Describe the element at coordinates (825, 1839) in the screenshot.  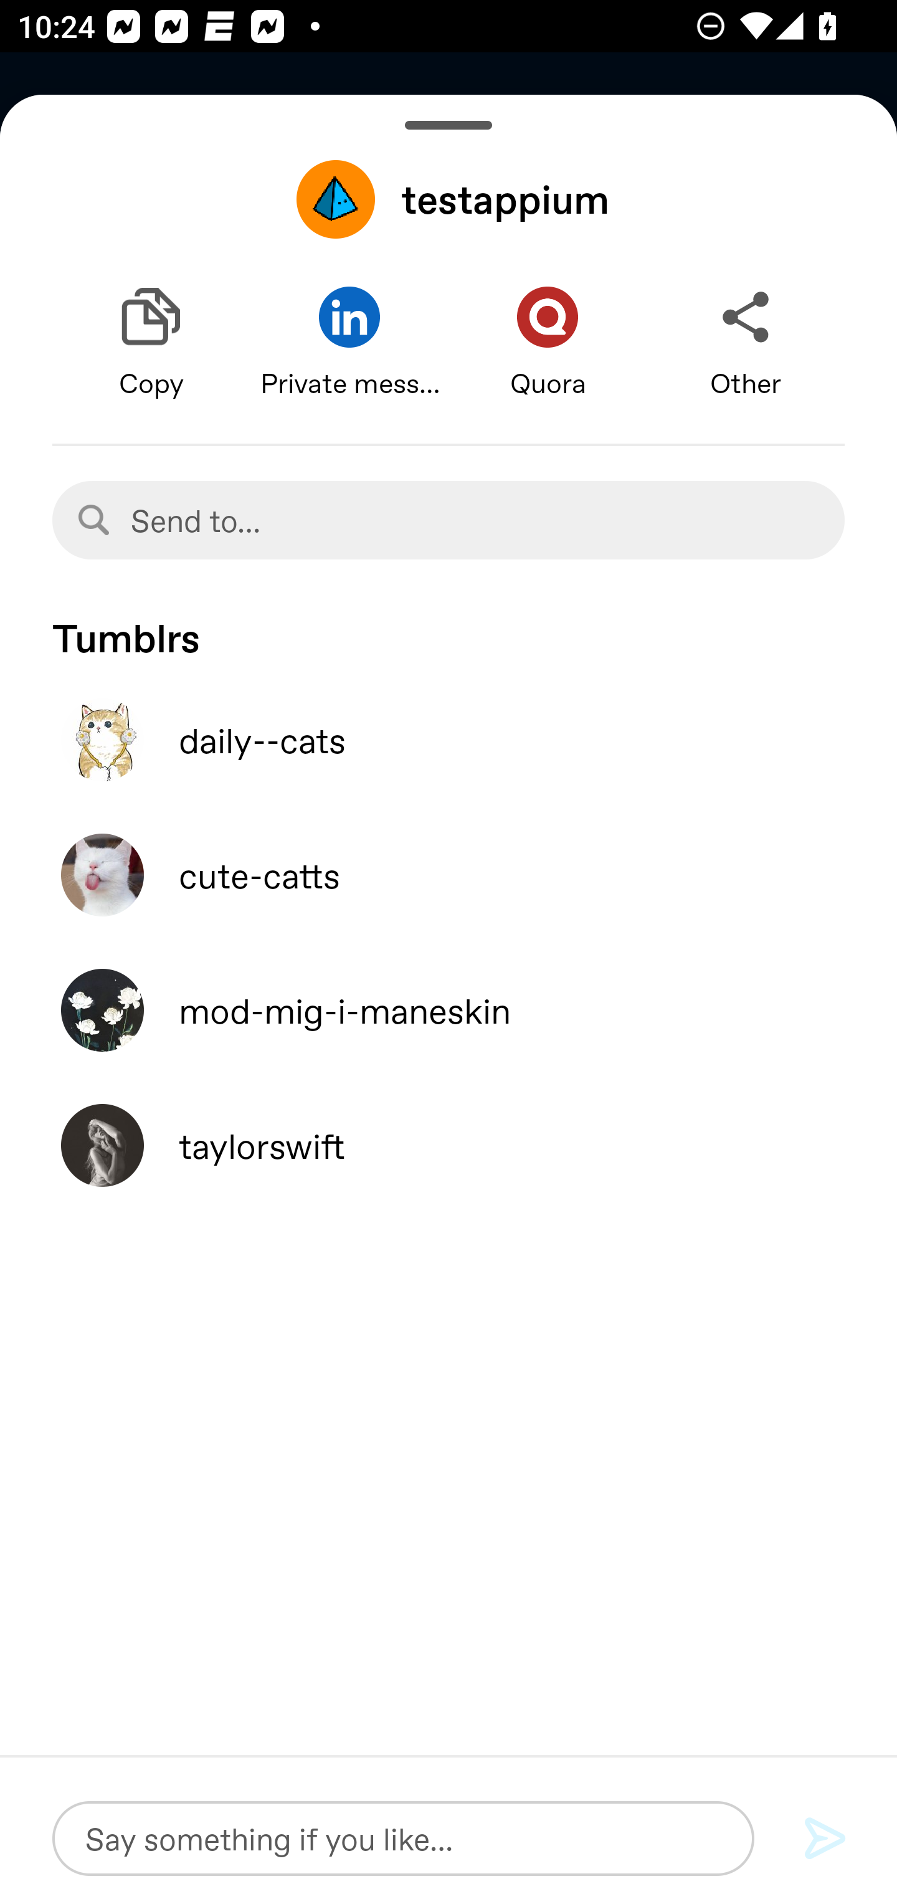
I see `Send` at that location.